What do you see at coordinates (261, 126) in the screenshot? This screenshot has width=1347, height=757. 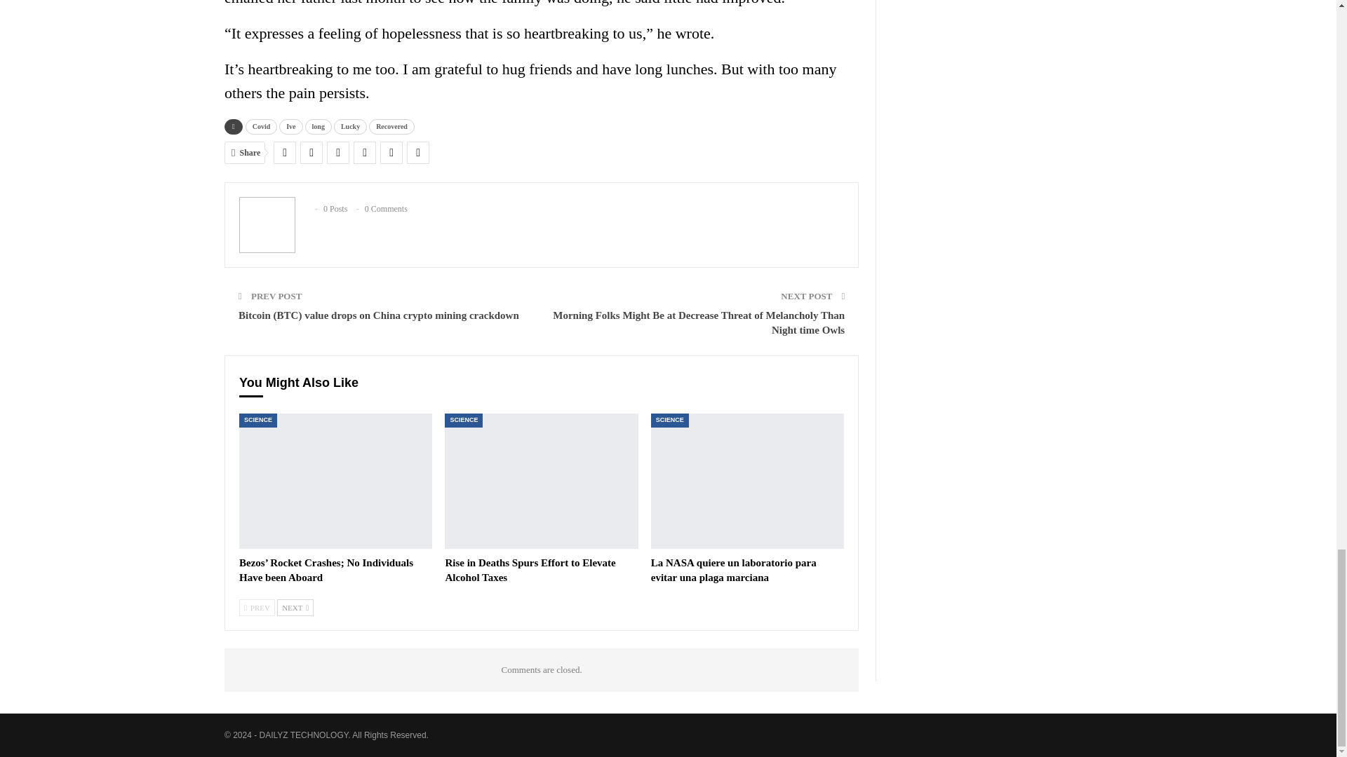 I see `Covid` at bounding box center [261, 126].